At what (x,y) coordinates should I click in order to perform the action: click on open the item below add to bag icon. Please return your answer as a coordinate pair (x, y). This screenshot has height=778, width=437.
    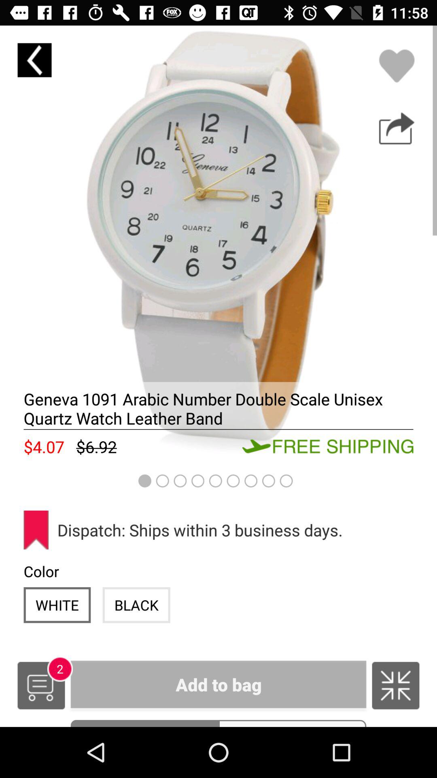
    Looking at the image, I should click on (144, 723).